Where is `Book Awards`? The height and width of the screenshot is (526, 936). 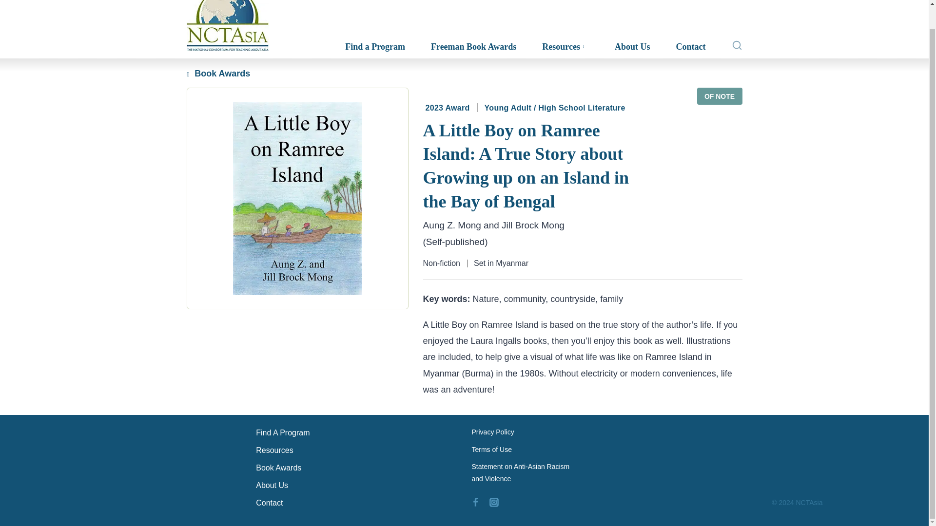
Book Awards is located at coordinates (356, 470).